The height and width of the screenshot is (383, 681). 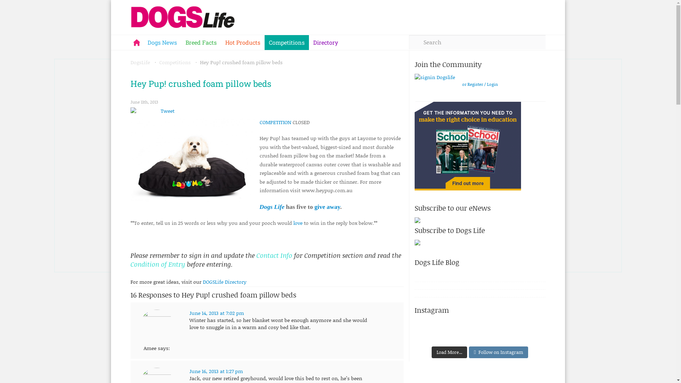 What do you see at coordinates (275, 255) in the screenshot?
I see `Contact Info` at bounding box center [275, 255].